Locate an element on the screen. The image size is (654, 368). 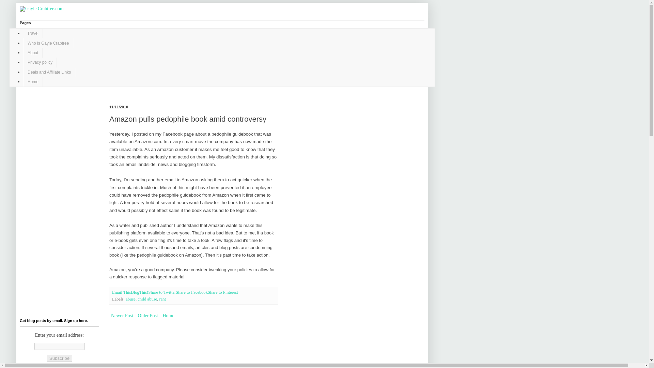
BlogThis! is located at coordinates (140, 292).